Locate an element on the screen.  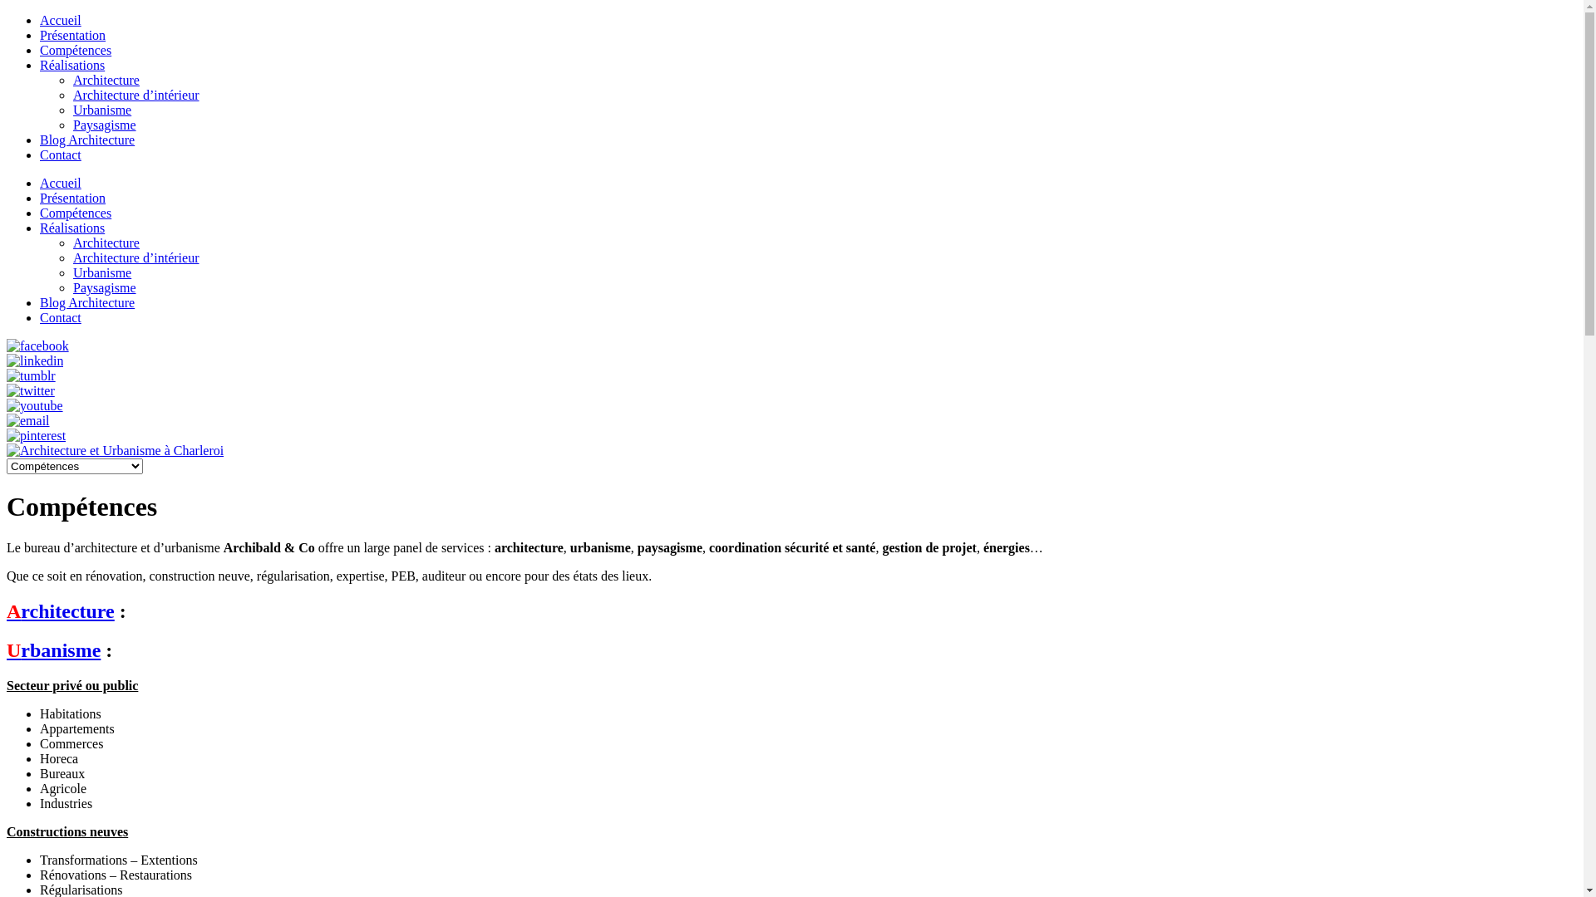
Urbanisme is located at coordinates (53, 649).